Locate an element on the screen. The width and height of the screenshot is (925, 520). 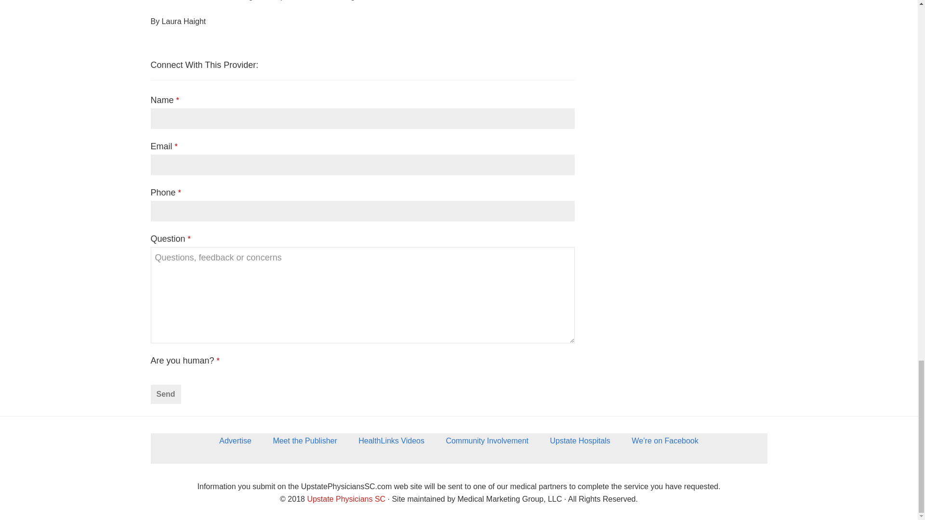
Community Involvement is located at coordinates (487, 444).